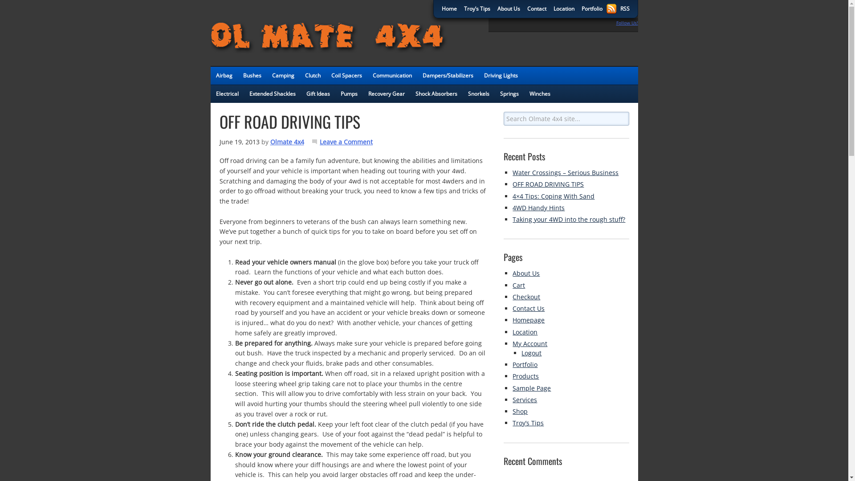 The height and width of the screenshot is (481, 855). I want to click on Sample Page, so click(532, 388).